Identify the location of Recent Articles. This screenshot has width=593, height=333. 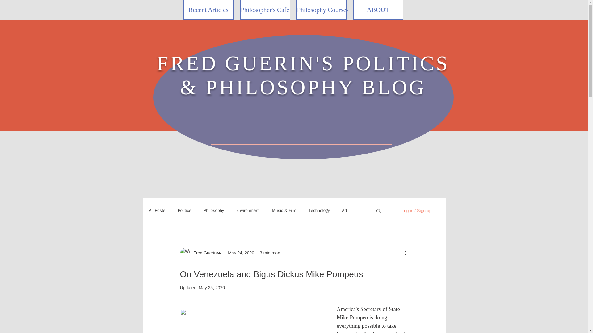
(208, 10).